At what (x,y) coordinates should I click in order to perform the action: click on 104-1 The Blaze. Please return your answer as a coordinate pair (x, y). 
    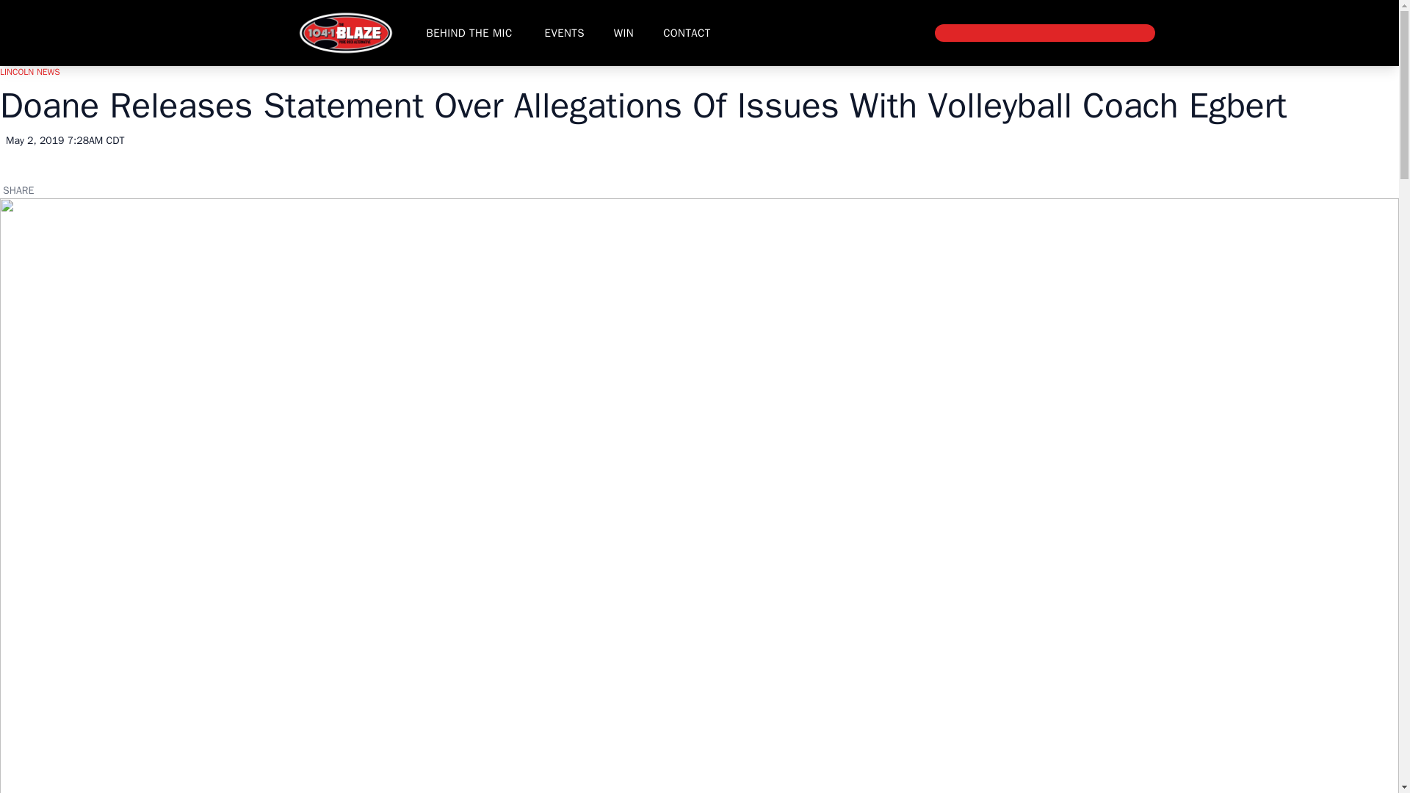
    Looking at the image, I should click on (344, 32).